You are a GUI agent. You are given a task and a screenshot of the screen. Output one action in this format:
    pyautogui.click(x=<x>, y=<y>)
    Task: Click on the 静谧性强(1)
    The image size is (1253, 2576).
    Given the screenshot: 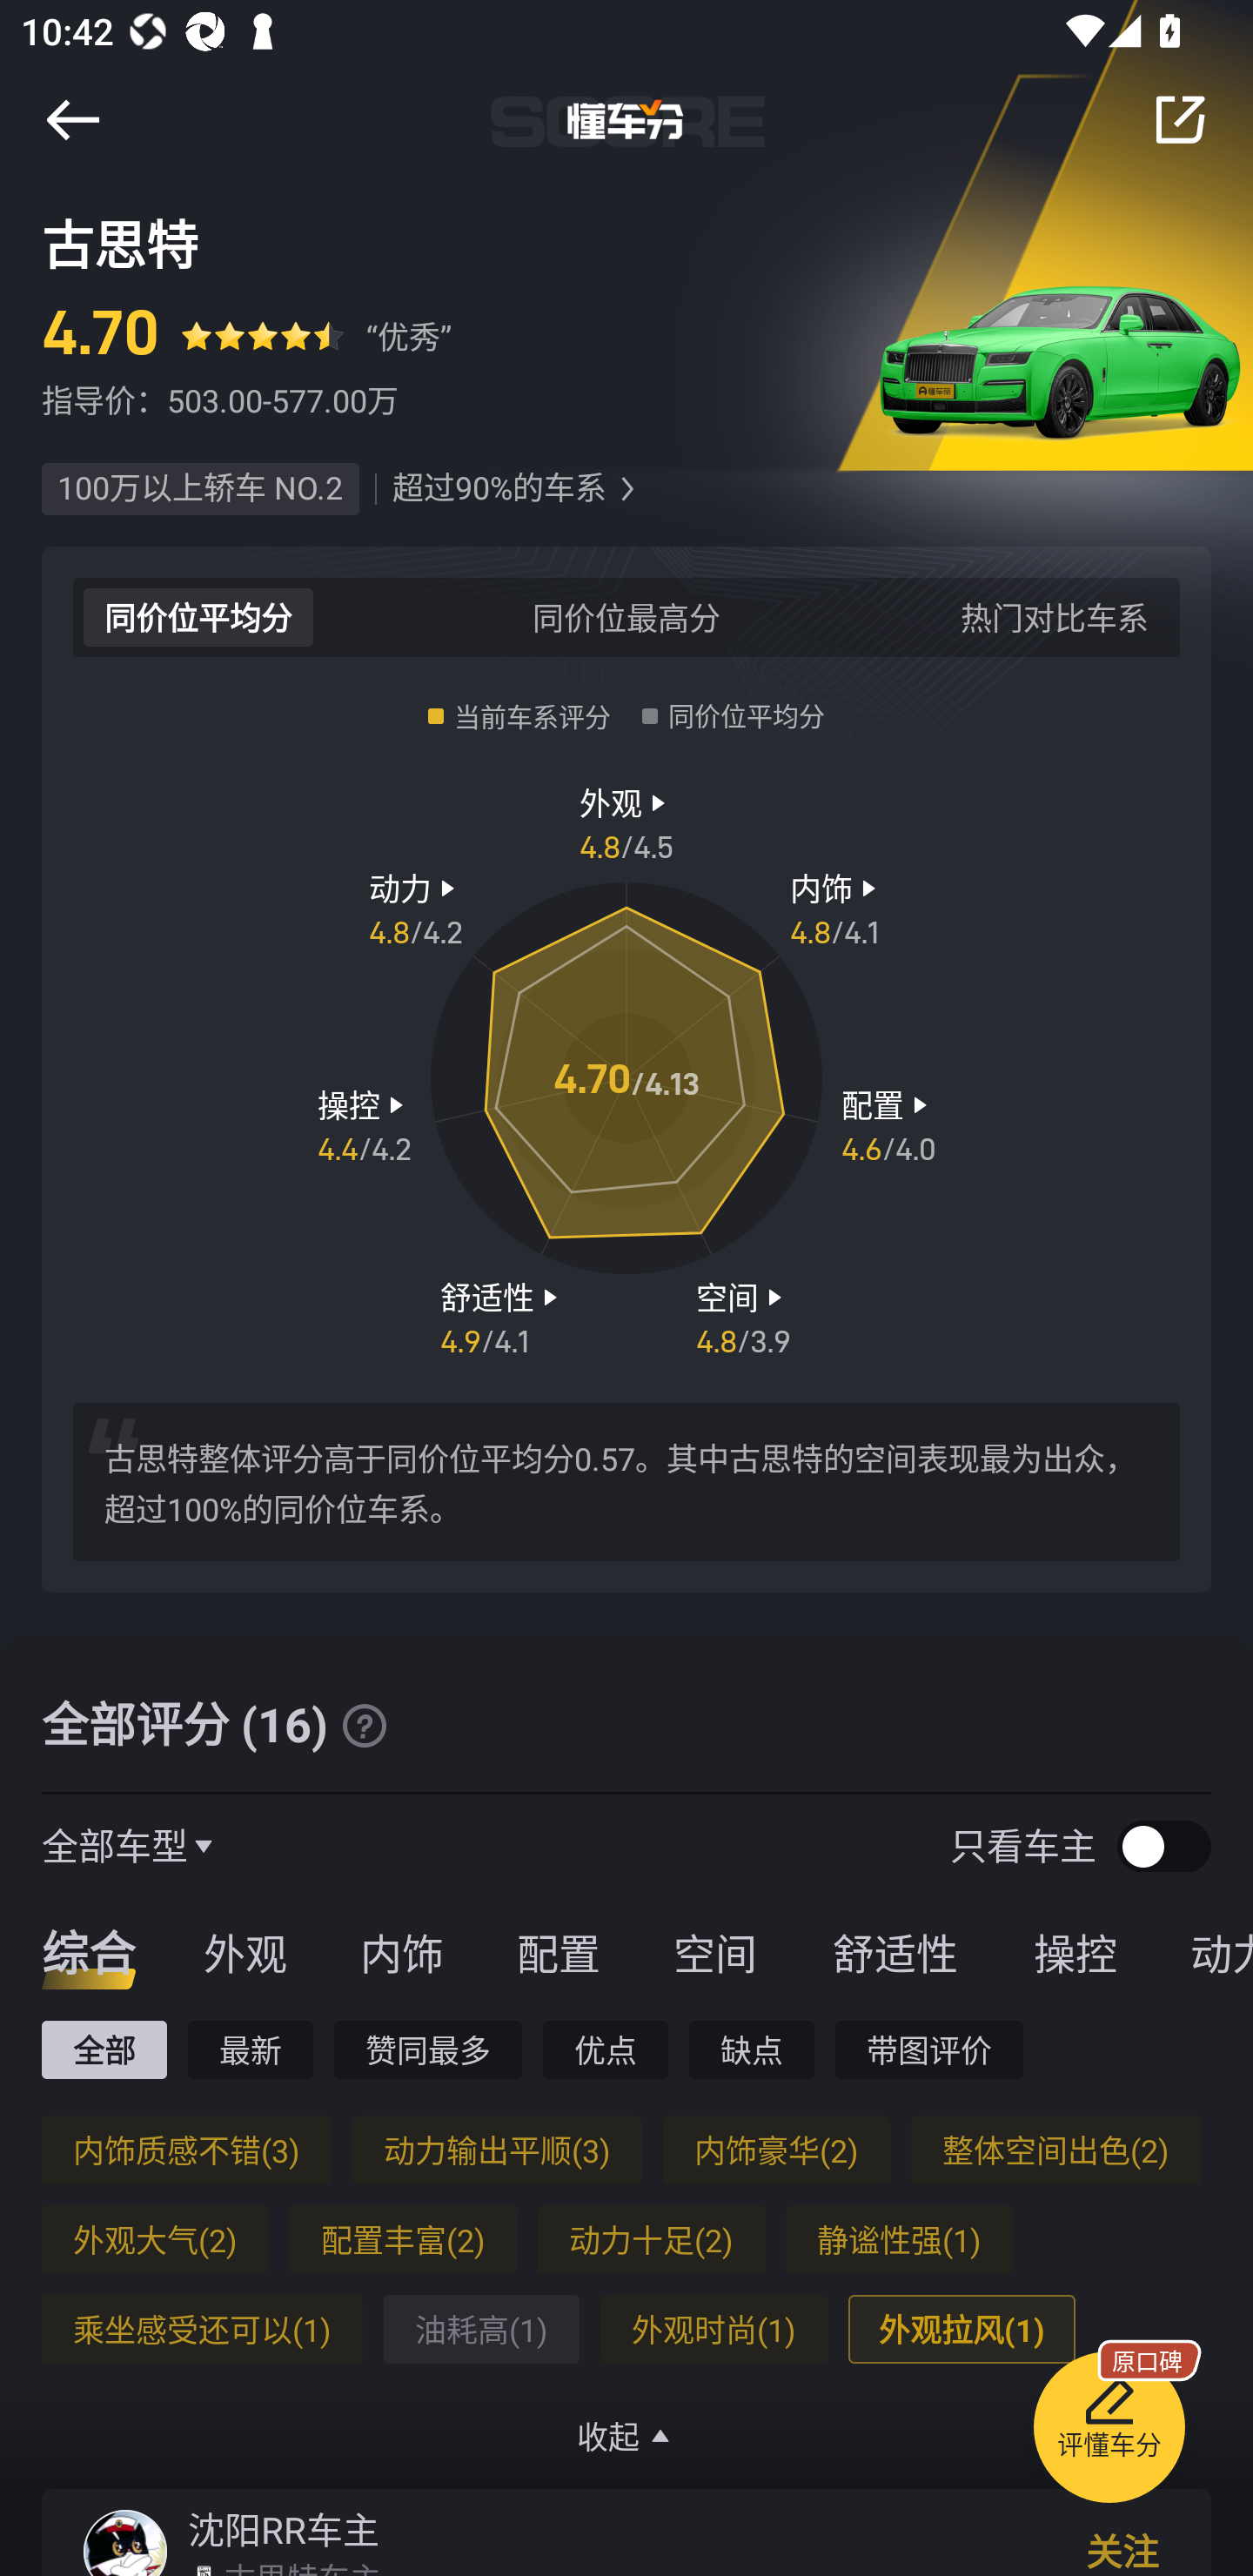 What is the action you would take?
    pyautogui.click(x=898, y=2239)
    